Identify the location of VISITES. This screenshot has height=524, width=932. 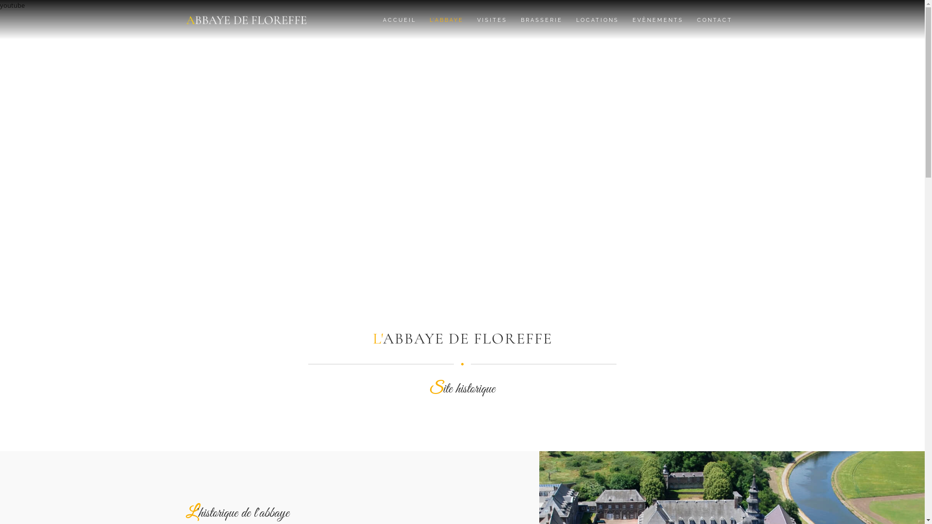
(492, 18).